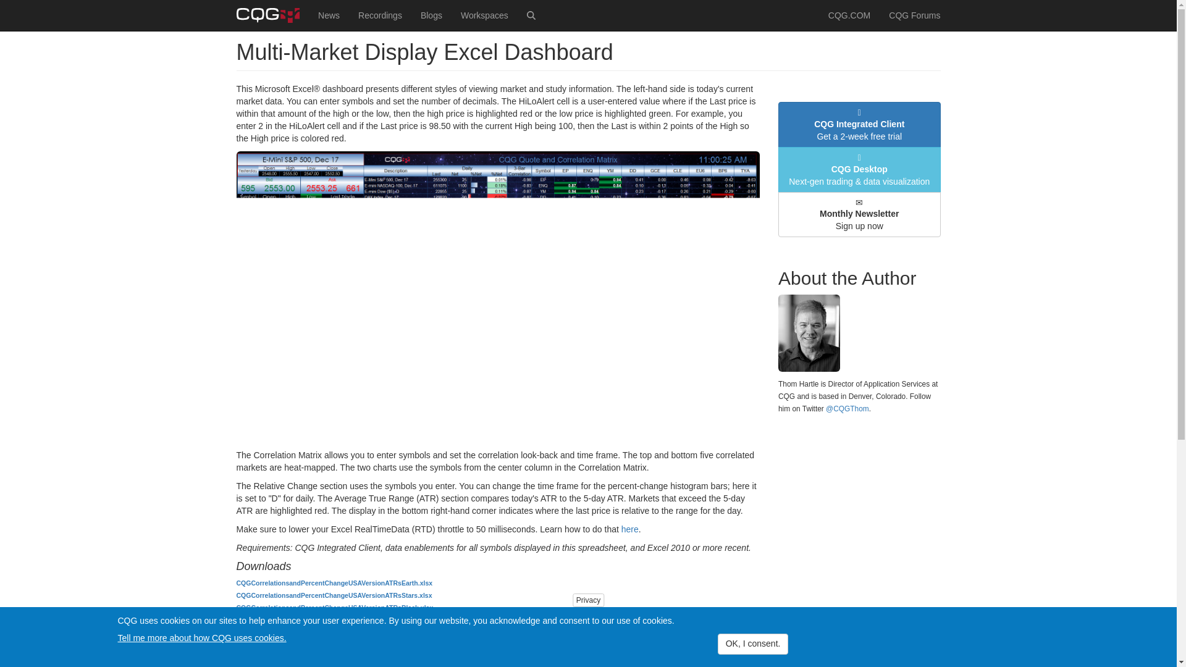  I want to click on Workspaces, so click(484, 15).